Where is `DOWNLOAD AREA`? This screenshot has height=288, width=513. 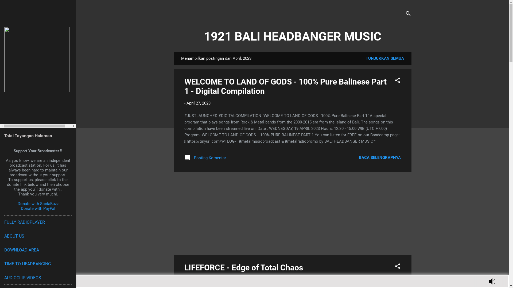 DOWNLOAD AREA is located at coordinates (22, 250).